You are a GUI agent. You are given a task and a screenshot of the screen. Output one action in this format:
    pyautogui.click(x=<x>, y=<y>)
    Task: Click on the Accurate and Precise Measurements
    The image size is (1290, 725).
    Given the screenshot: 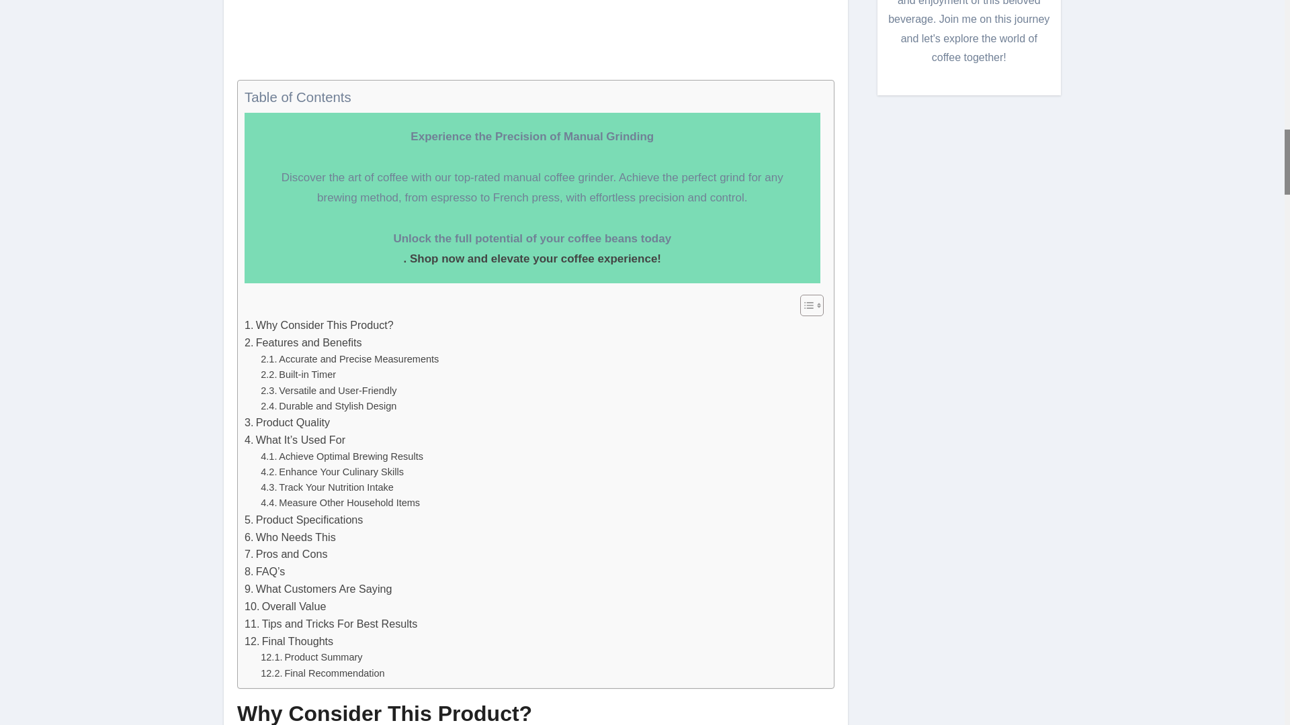 What is the action you would take?
    pyautogui.click(x=349, y=358)
    